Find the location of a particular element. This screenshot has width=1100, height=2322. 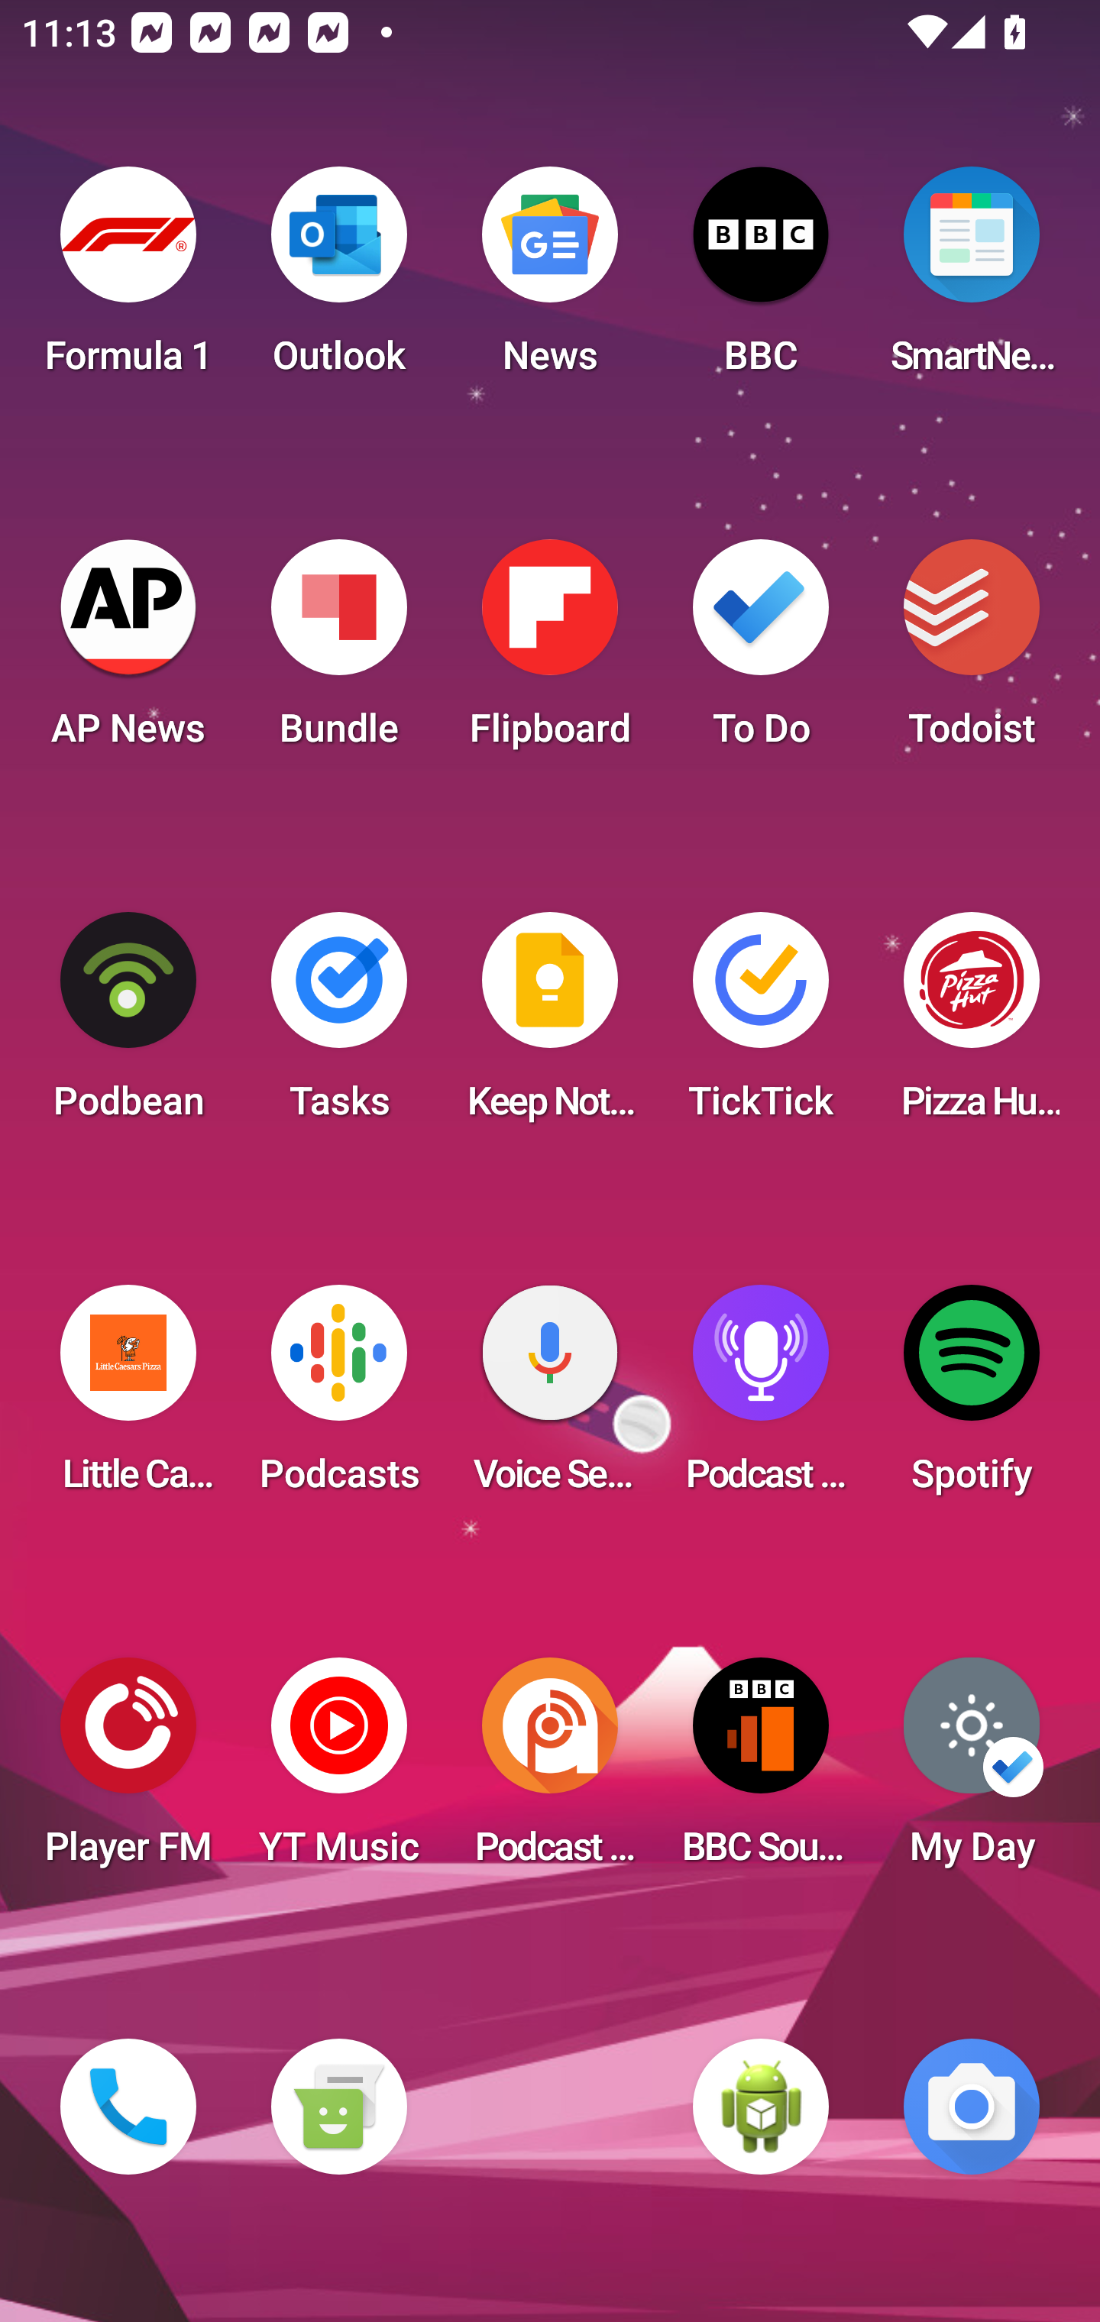

Todoist is located at coordinates (972, 652).